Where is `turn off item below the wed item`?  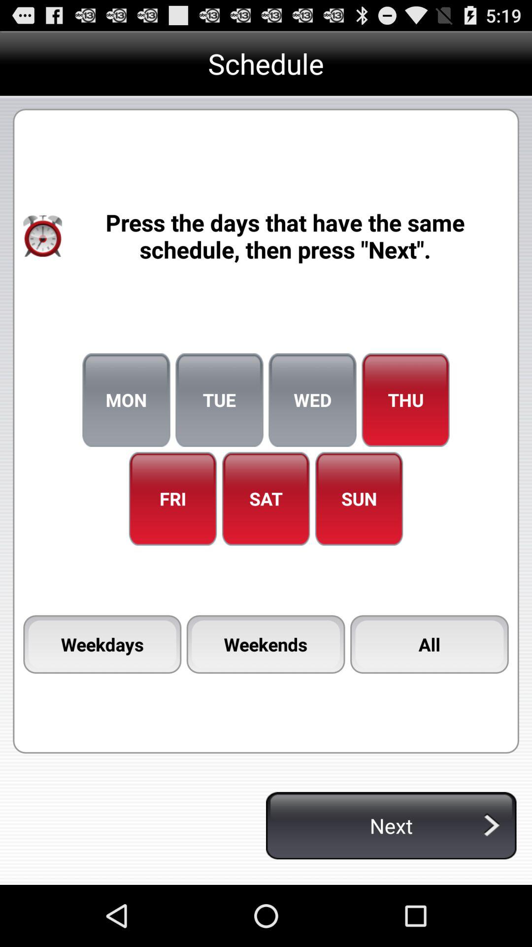 turn off item below the wed item is located at coordinates (359, 499).